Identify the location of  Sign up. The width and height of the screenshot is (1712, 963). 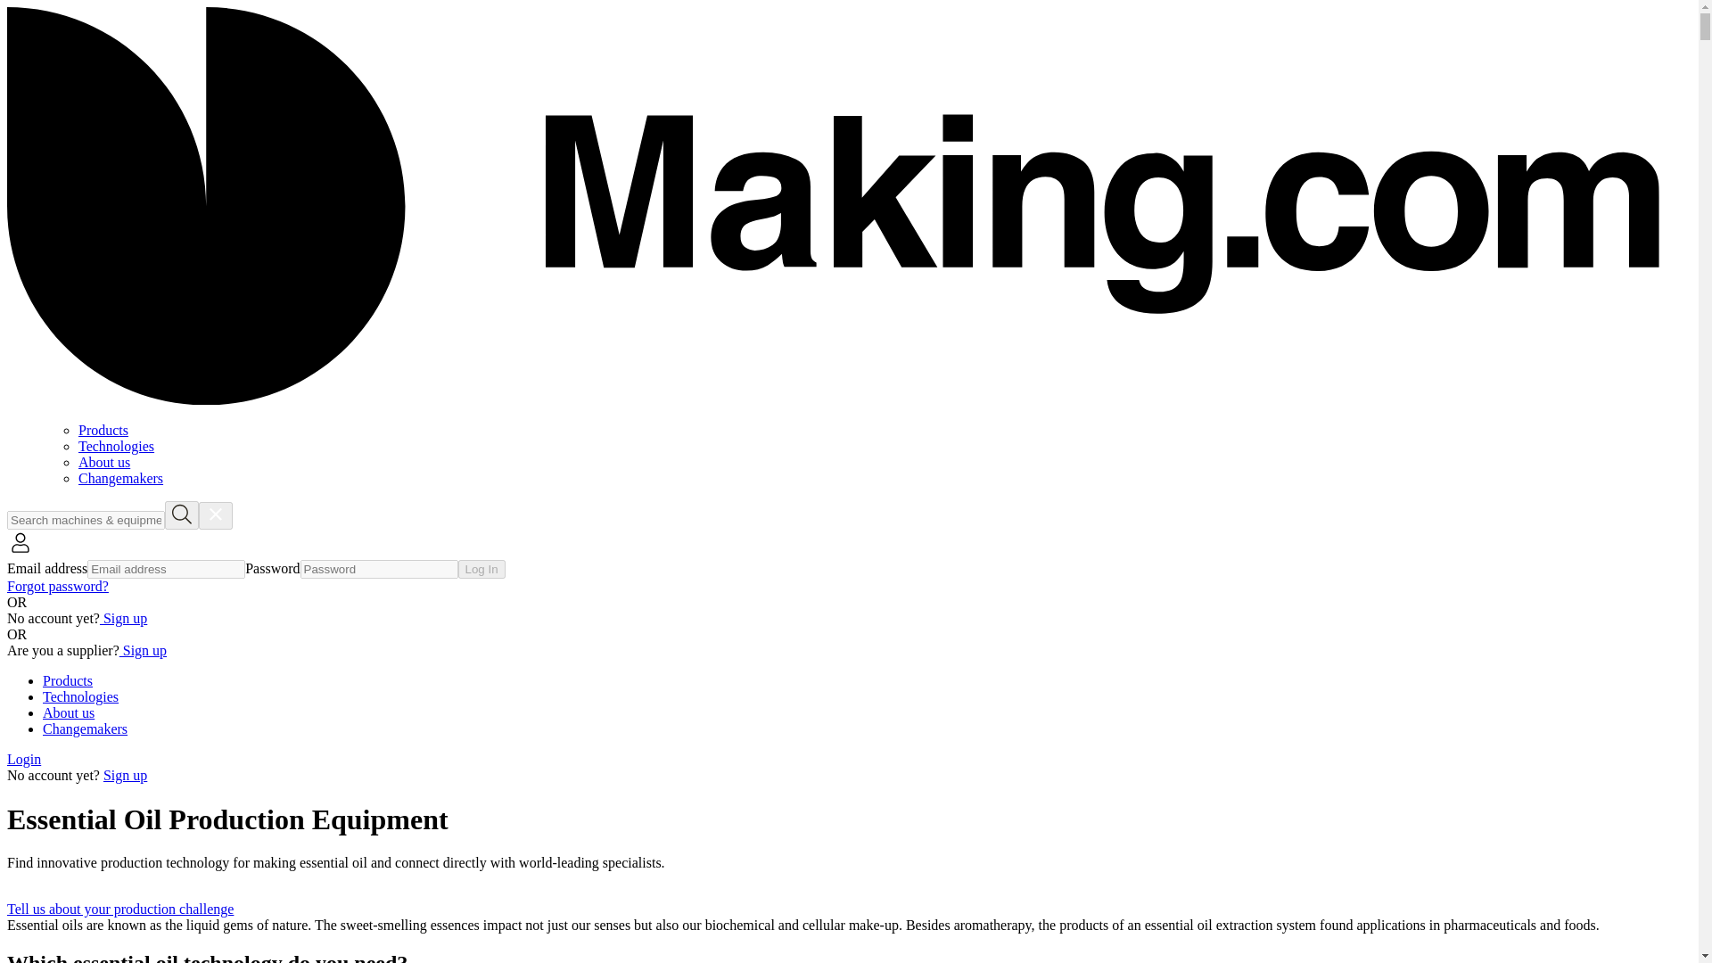
(143, 650).